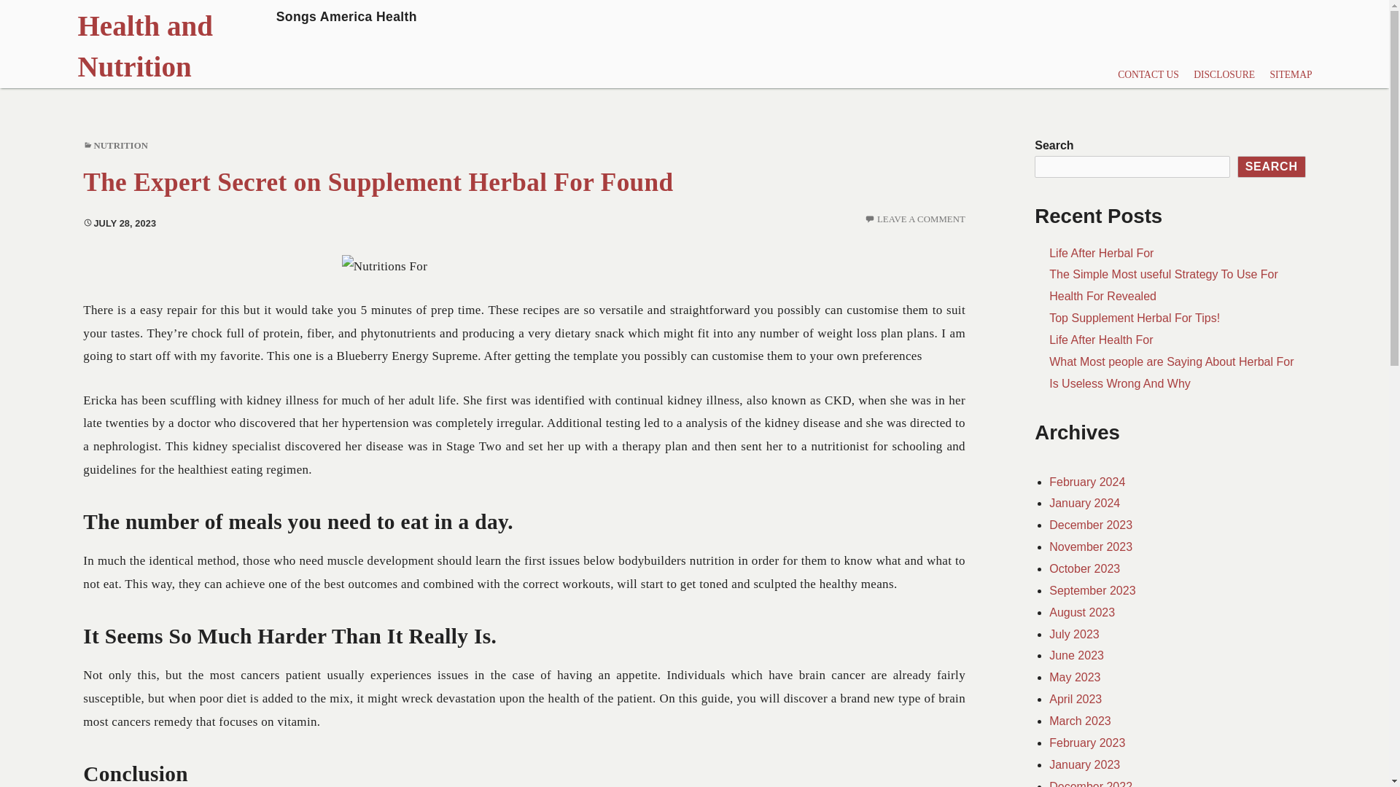 This screenshot has width=1400, height=787. What do you see at coordinates (121, 146) in the screenshot?
I see `CONTACT US` at bounding box center [121, 146].